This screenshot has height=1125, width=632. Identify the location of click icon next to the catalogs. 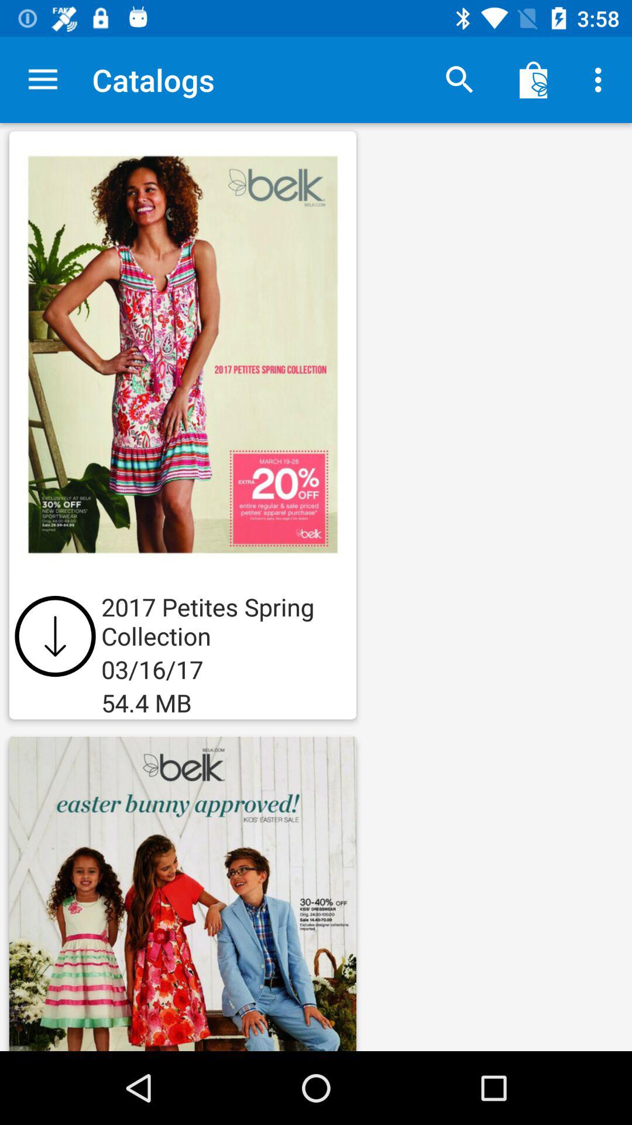
(43, 80).